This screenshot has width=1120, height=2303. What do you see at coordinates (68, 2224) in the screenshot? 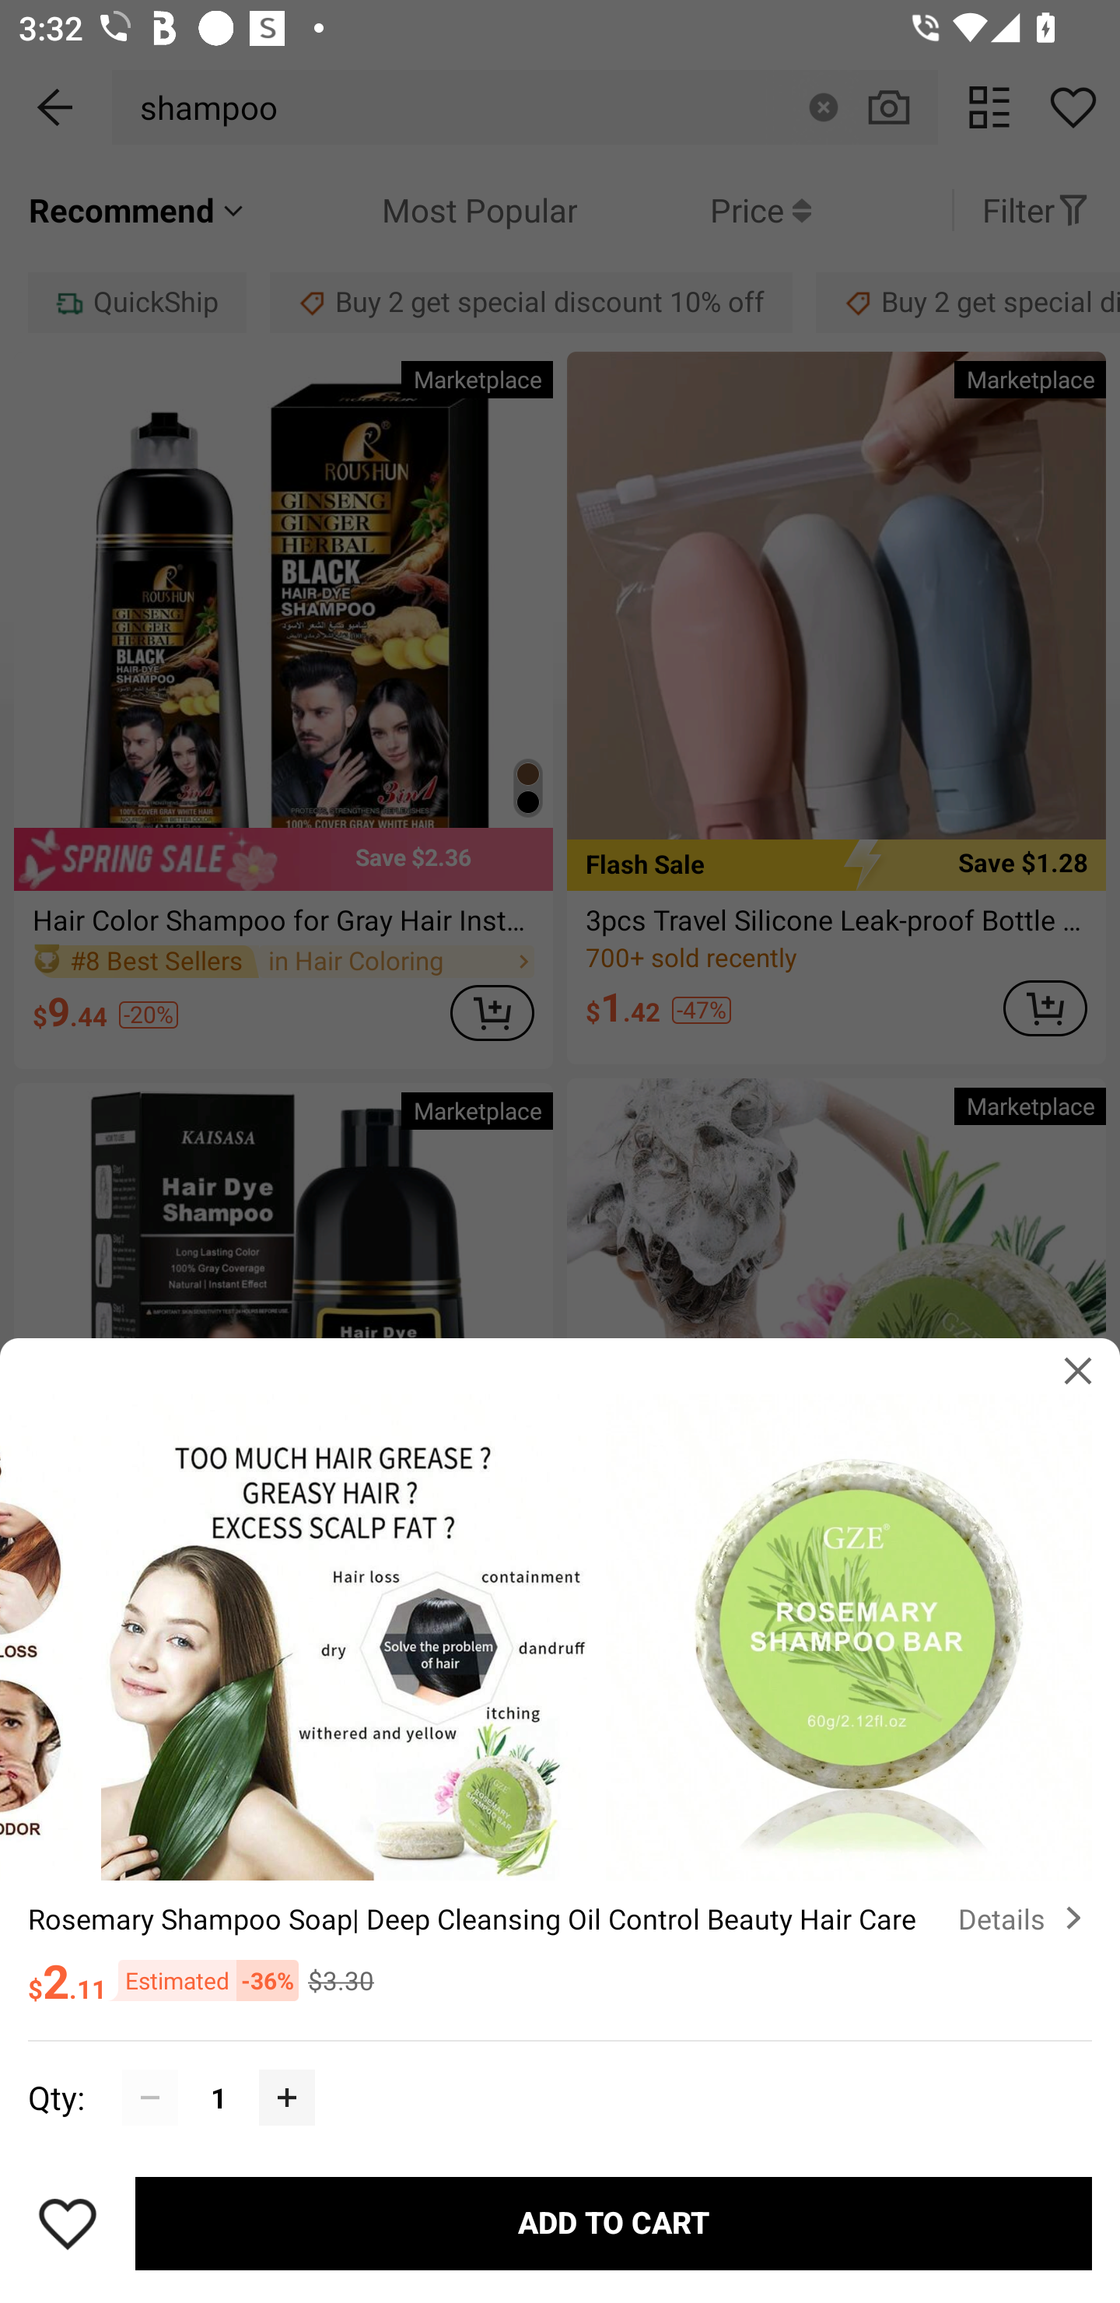
I see `Save` at bounding box center [68, 2224].